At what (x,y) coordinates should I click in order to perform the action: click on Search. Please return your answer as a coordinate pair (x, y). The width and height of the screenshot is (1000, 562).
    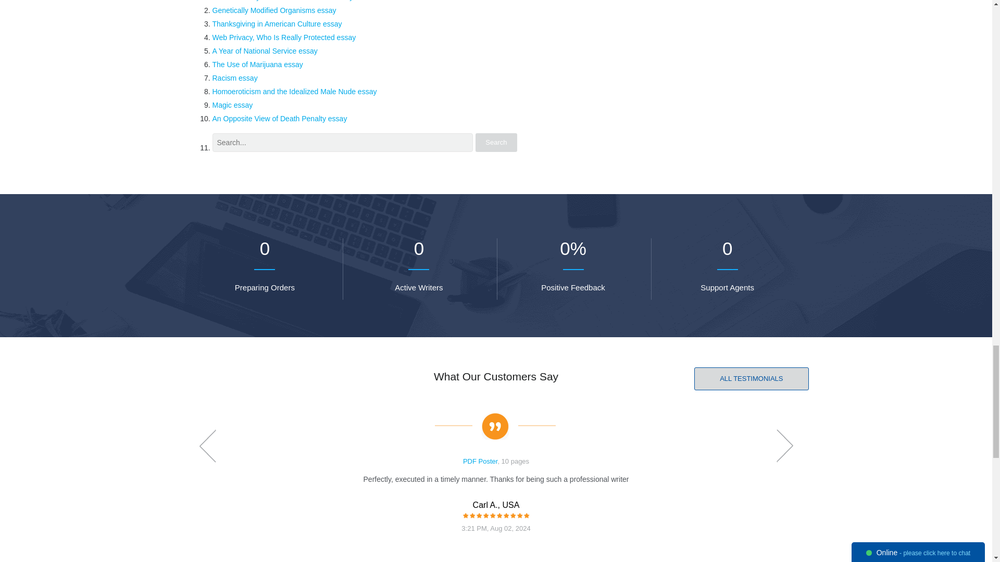
    Looking at the image, I should click on (496, 142).